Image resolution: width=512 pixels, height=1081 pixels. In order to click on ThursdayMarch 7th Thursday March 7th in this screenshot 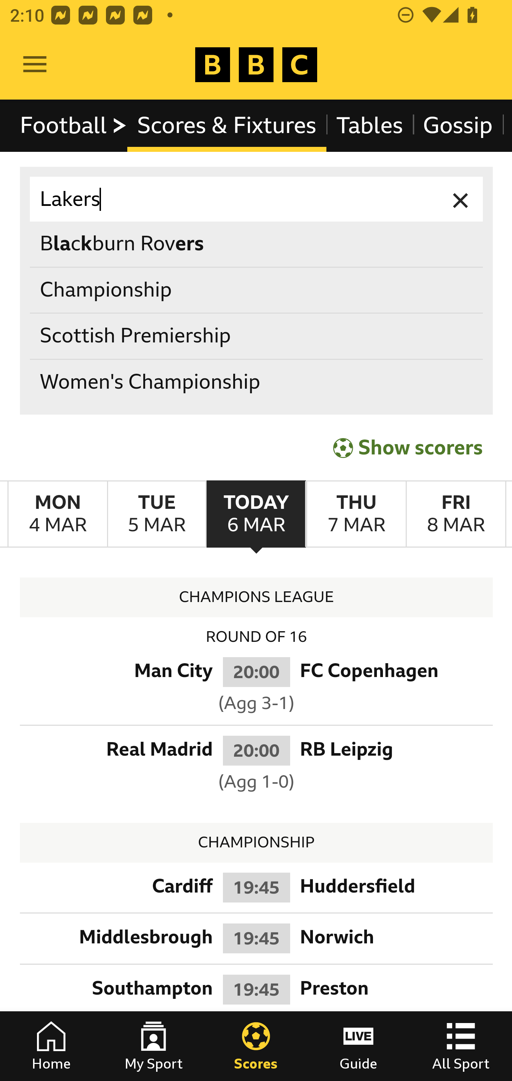, I will do `click(356, 514)`.